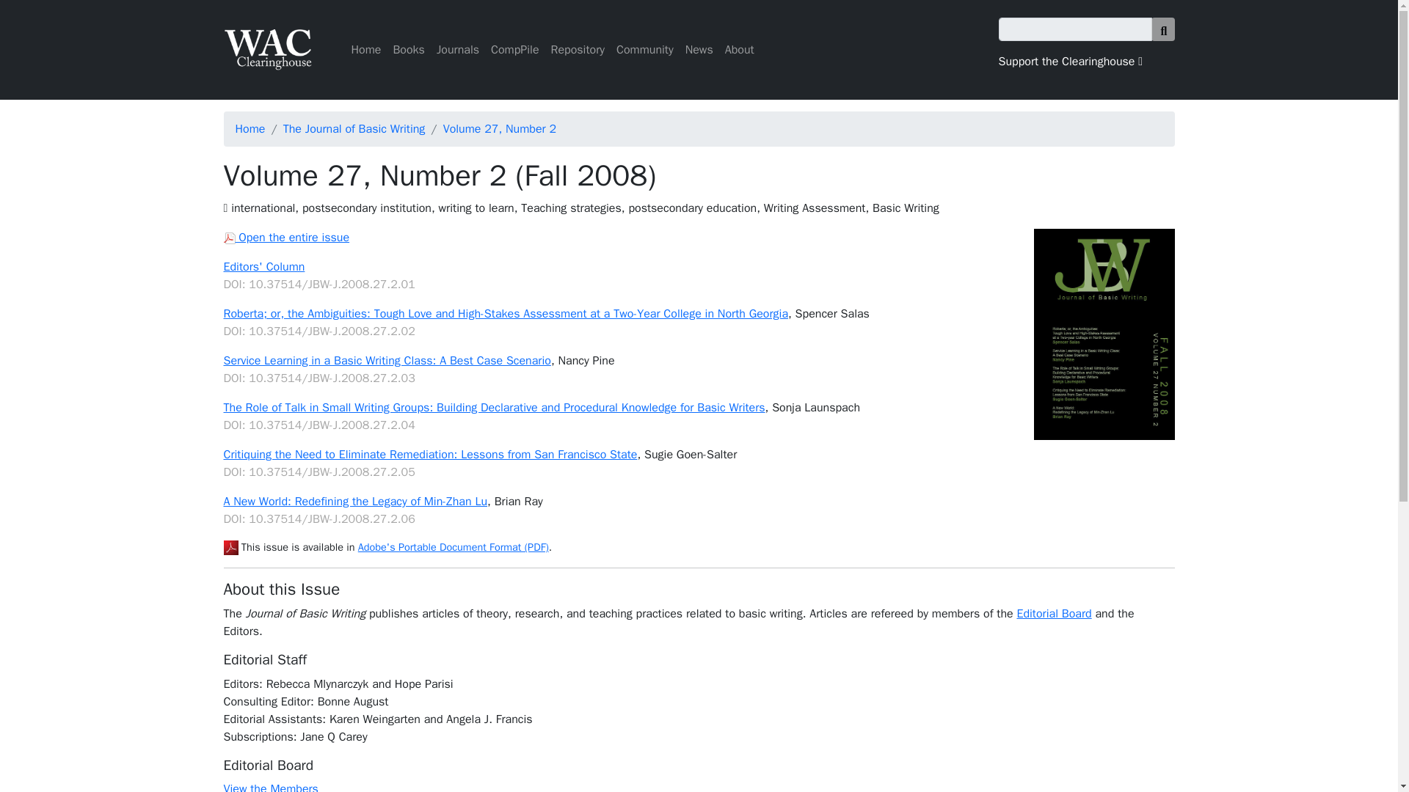 The image size is (1409, 792). I want to click on View this Issue in a Format Optimized for Viewing on the Web, so click(286, 238).